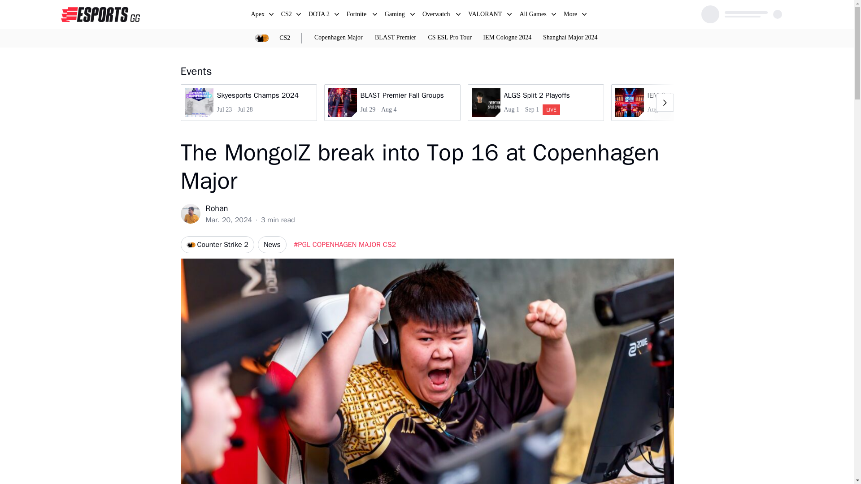 The height and width of the screenshot is (484, 861). What do you see at coordinates (449, 38) in the screenshot?
I see `CS ESL Pro Tour` at bounding box center [449, 38].